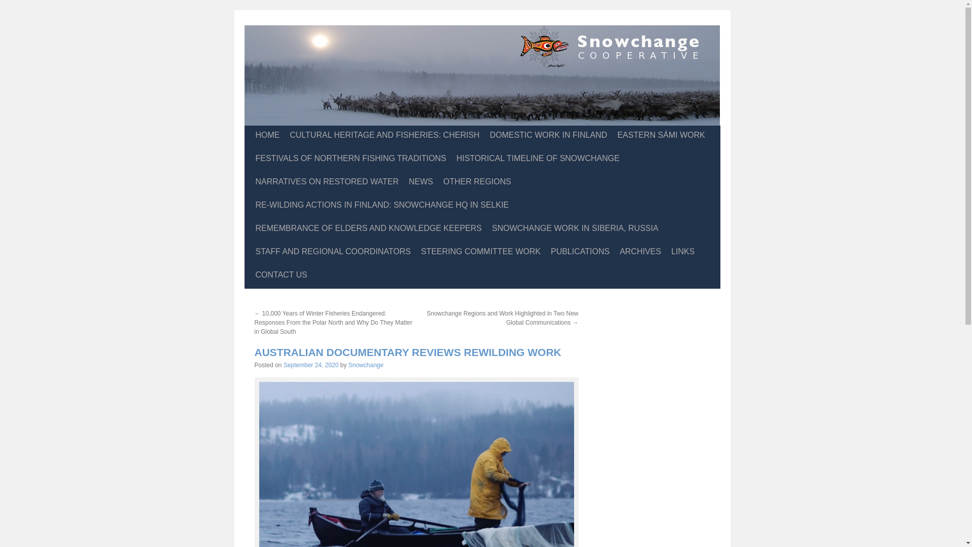  What do you see at coordinates (326, 182) in the screenshot?
I see `NARRATIVES ON RESTORED WATER` at bounding box center [326, 182].